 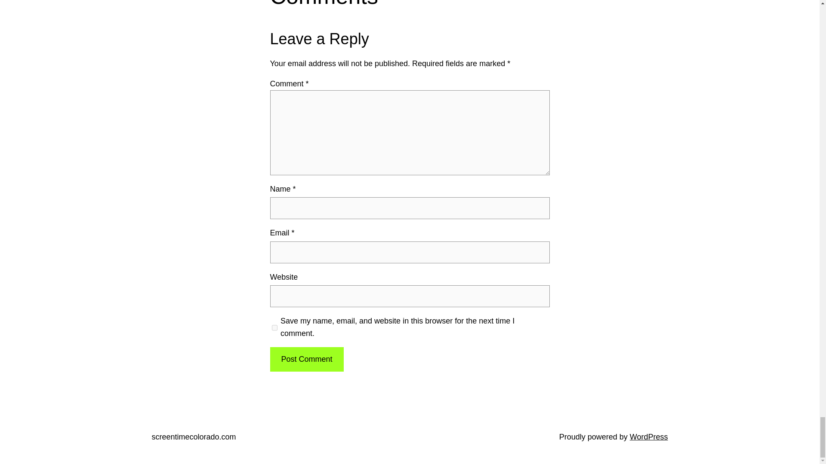 I want to click on WordPress, so click(x=649, y=437).